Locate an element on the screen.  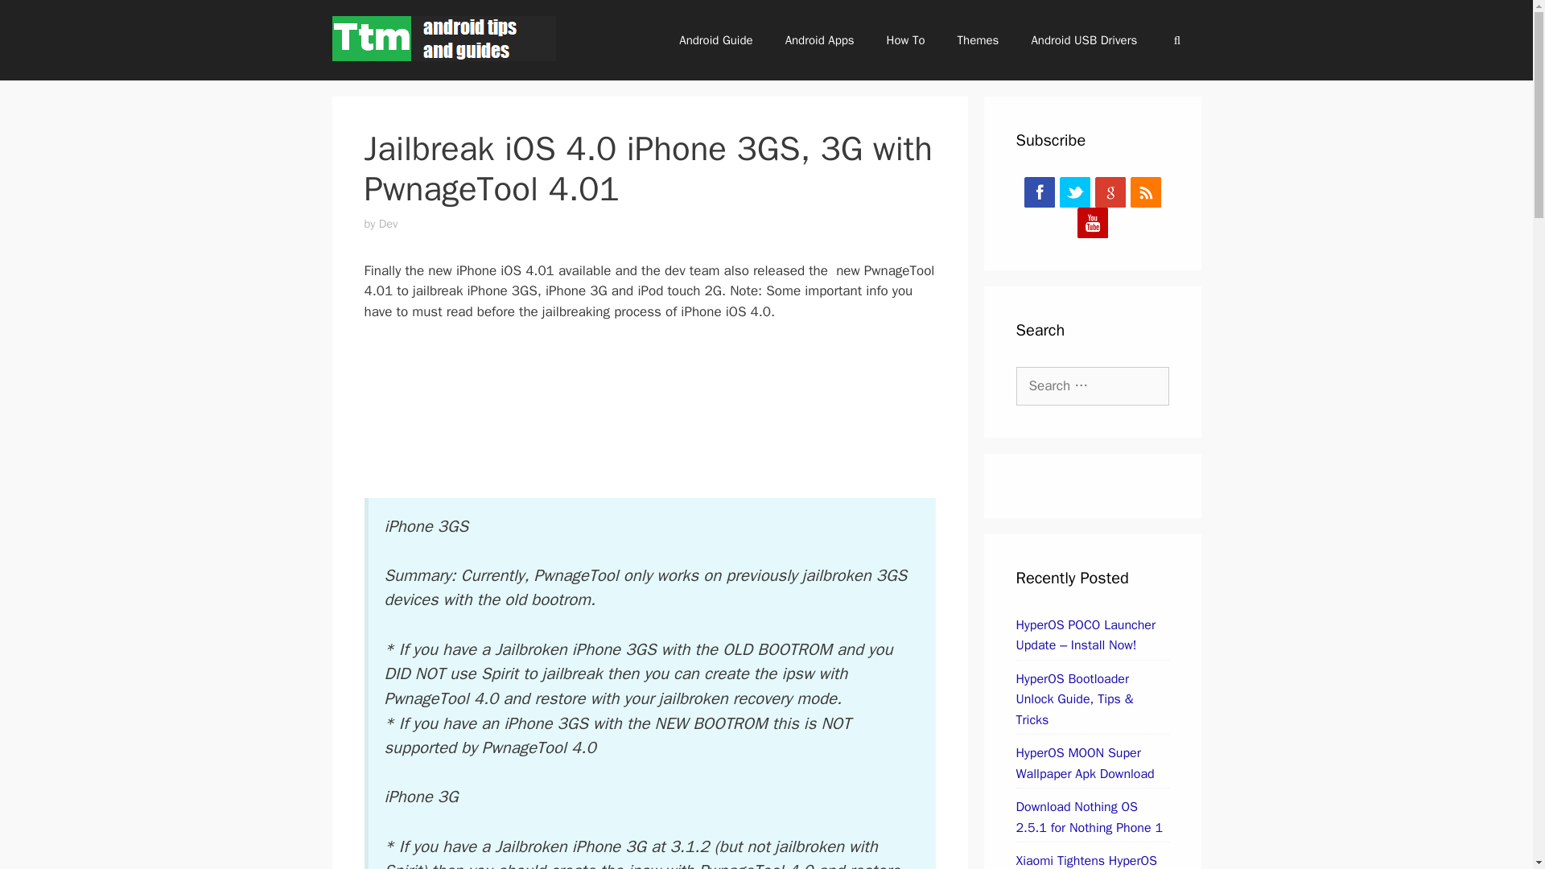
Android USB Drivers is located at coordinates (1083, 40).